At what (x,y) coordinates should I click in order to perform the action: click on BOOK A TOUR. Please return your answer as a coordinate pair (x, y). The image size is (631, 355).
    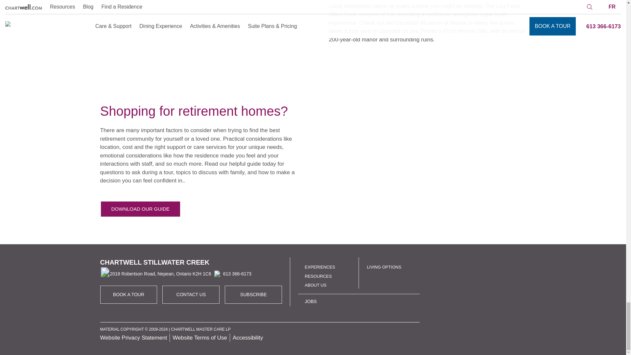
    Looking at the image, I should click on (140, 209).